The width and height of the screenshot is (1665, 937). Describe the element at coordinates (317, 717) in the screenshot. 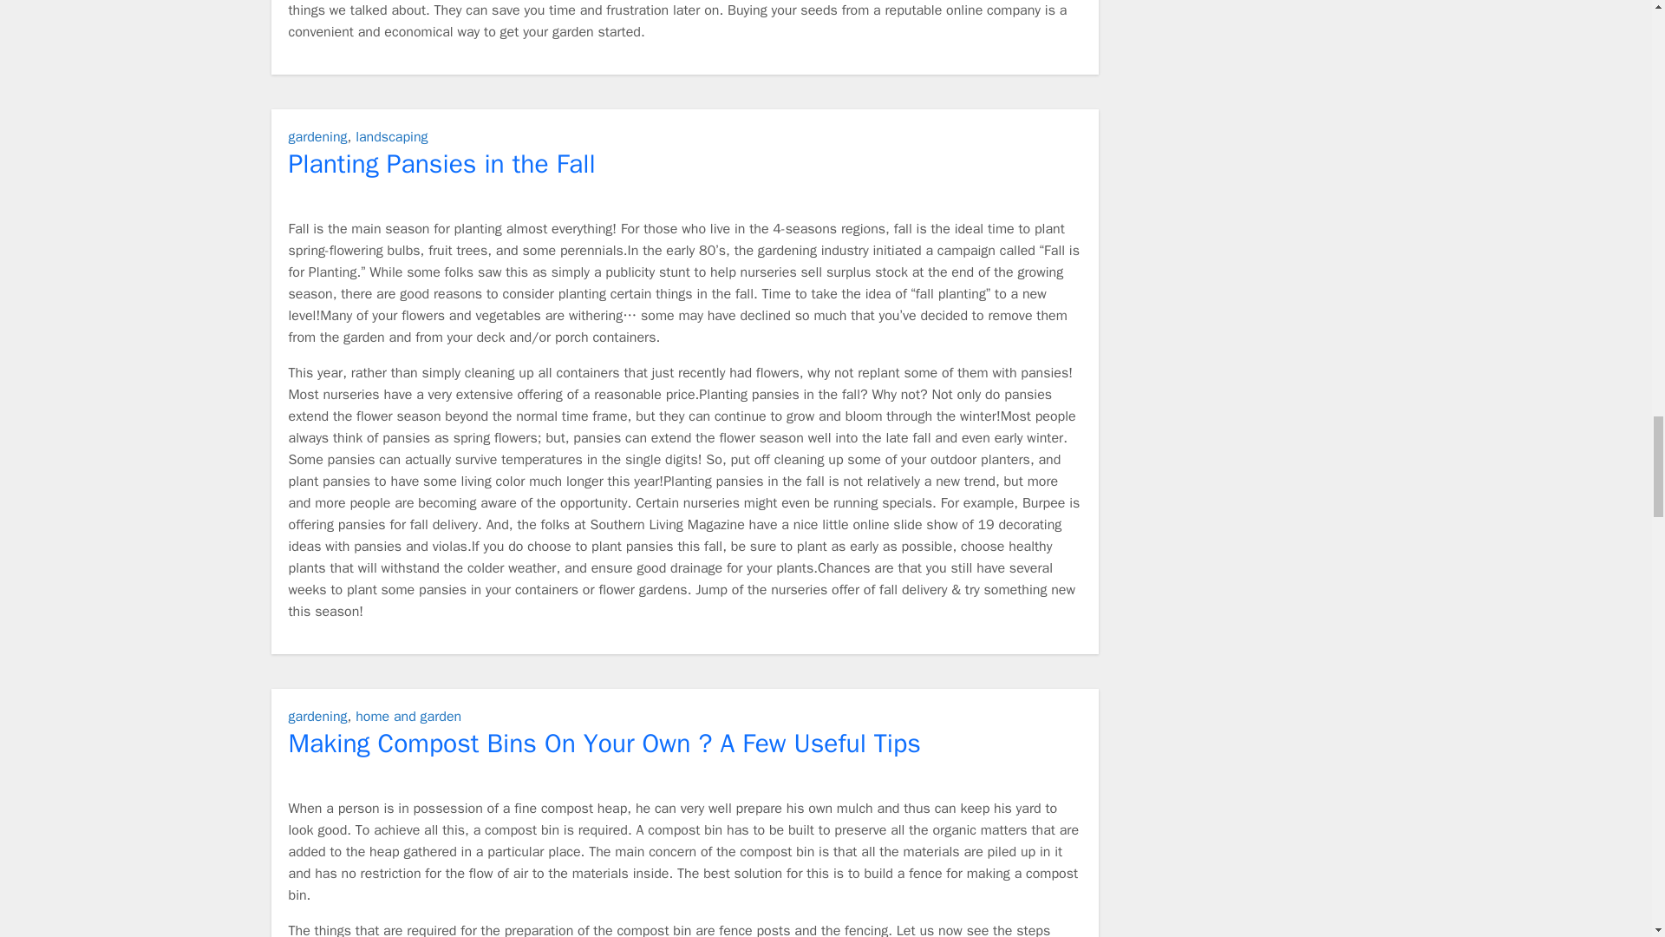

I see `gardening` at that location.